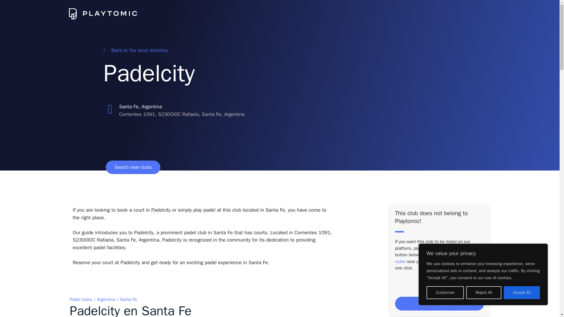 This screenshot has width=564, height=317. Describe the element at coordinates (81, 299) in the screenshot. I see `Padel clubs` at that location.